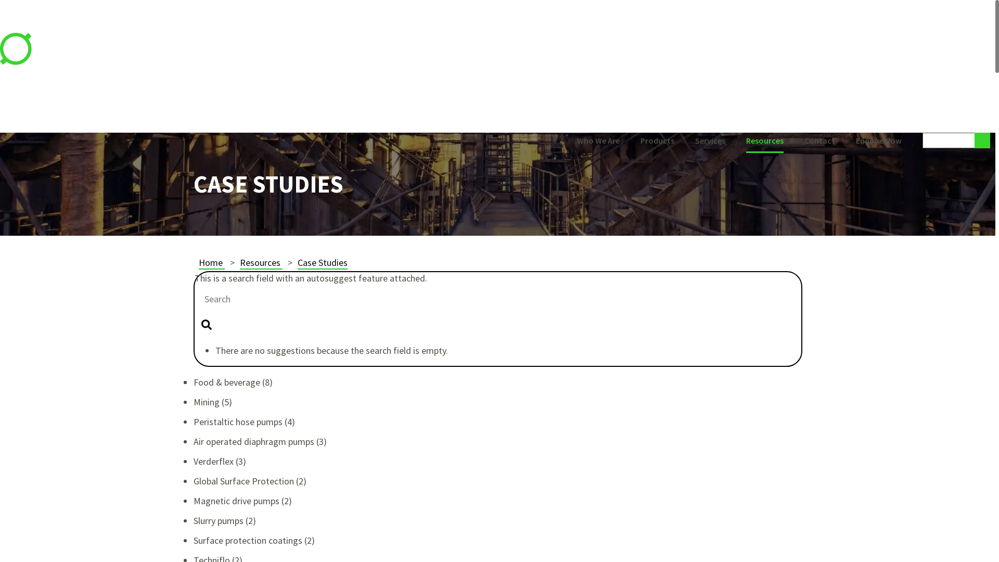 Image resolution: width=999 pixels, height=562 pixels. Describe the element at coordinates (940, 119) in the screenshot. I see `sales@globalpumps.com.au` at that location.